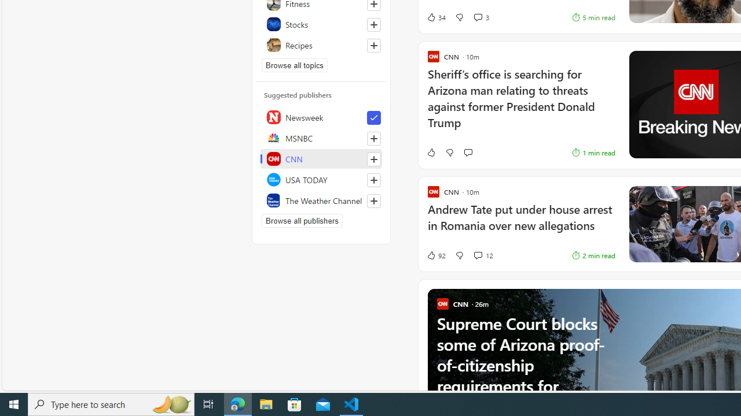  What do you see at coordinates (374, 45) in the screenshot?
I see `Follow this topic` at bounding box center [374, 45].